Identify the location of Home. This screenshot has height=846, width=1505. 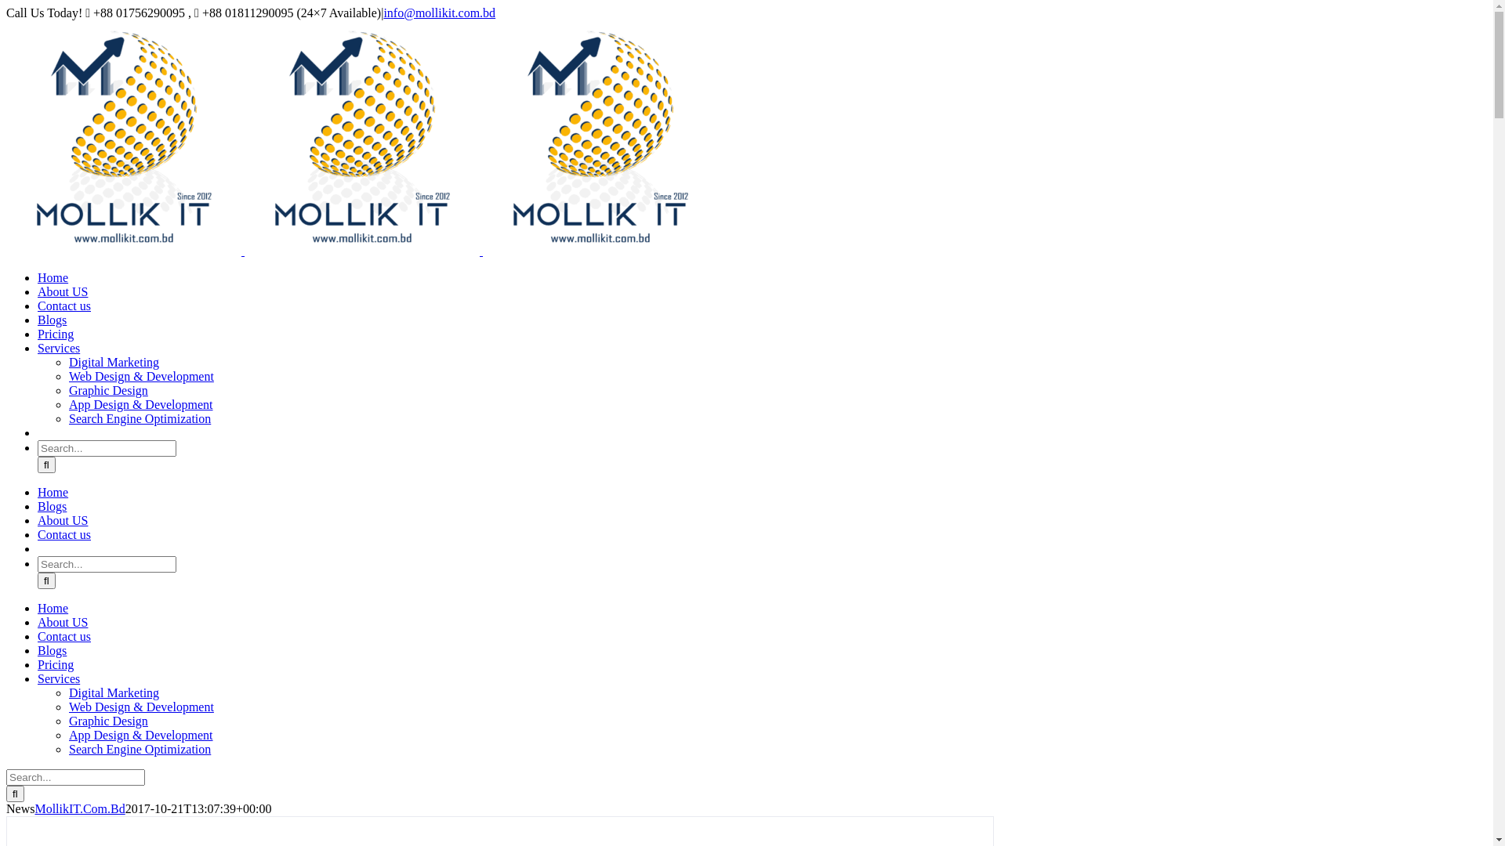
(53, 492).